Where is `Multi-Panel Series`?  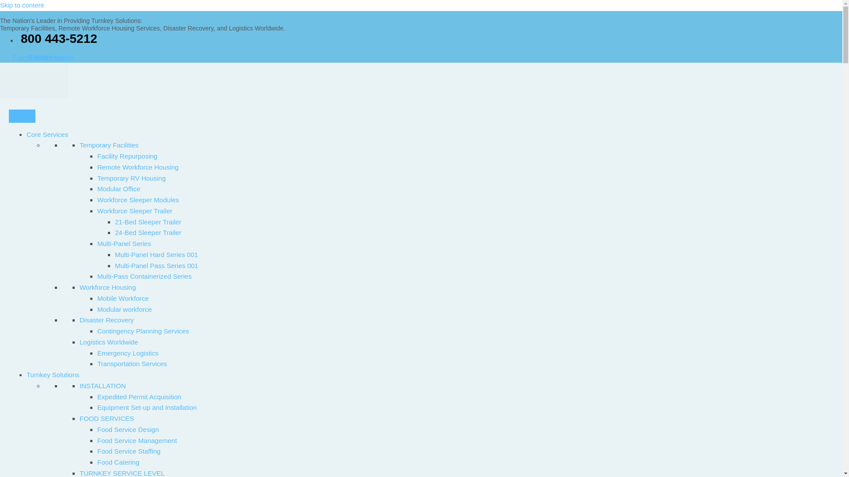
Multi-Panel Series is located at coordinates (124, 244).